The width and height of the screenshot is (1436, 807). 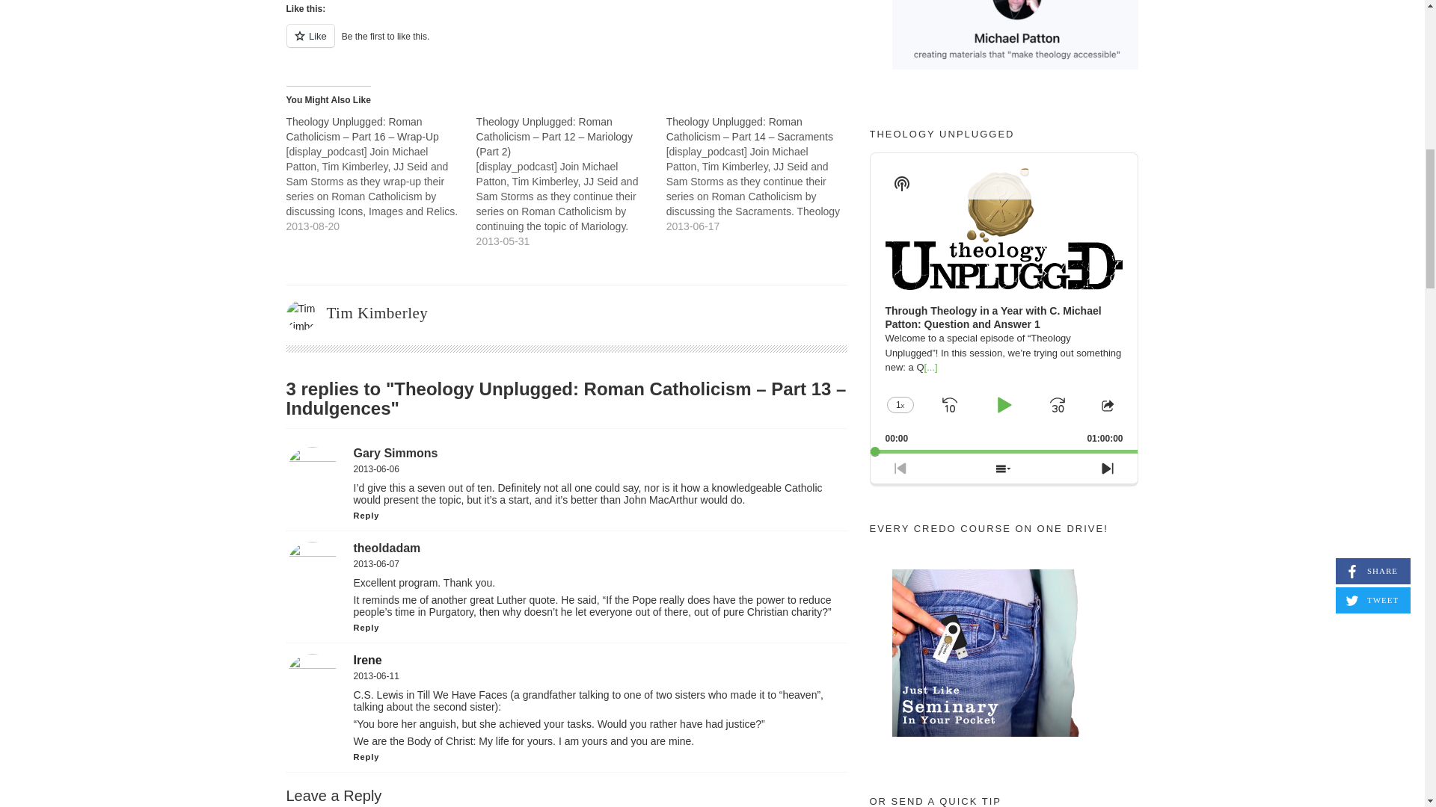 What do you see at coordinates (395, 453) in the screenshot?
I see `Gary Simmons` at bounding box center [395, 453].